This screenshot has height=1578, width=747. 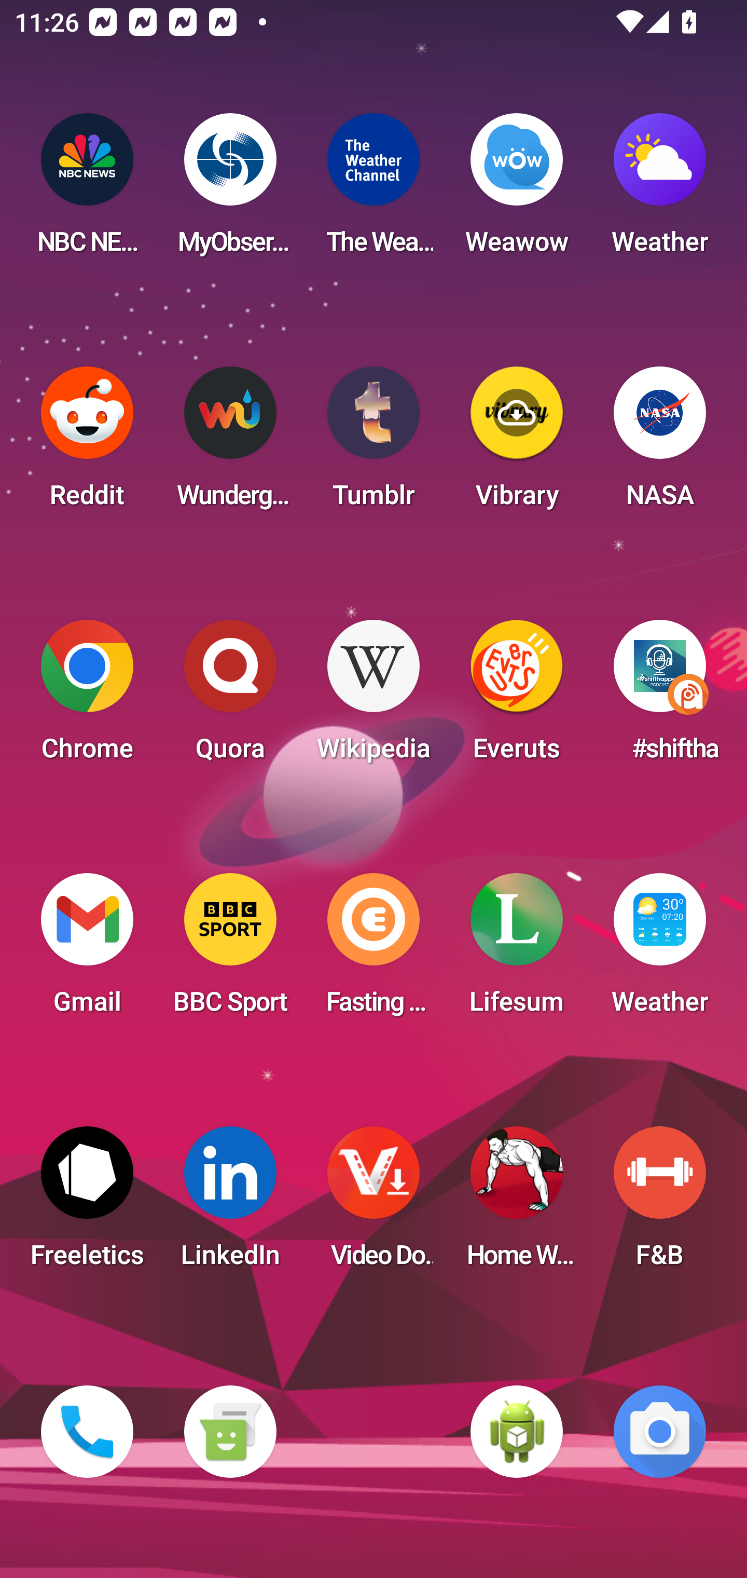 What do you see at coordinates (517, 190) in the screenshot?
I see `Weawow` at bounding box center [517, 190].